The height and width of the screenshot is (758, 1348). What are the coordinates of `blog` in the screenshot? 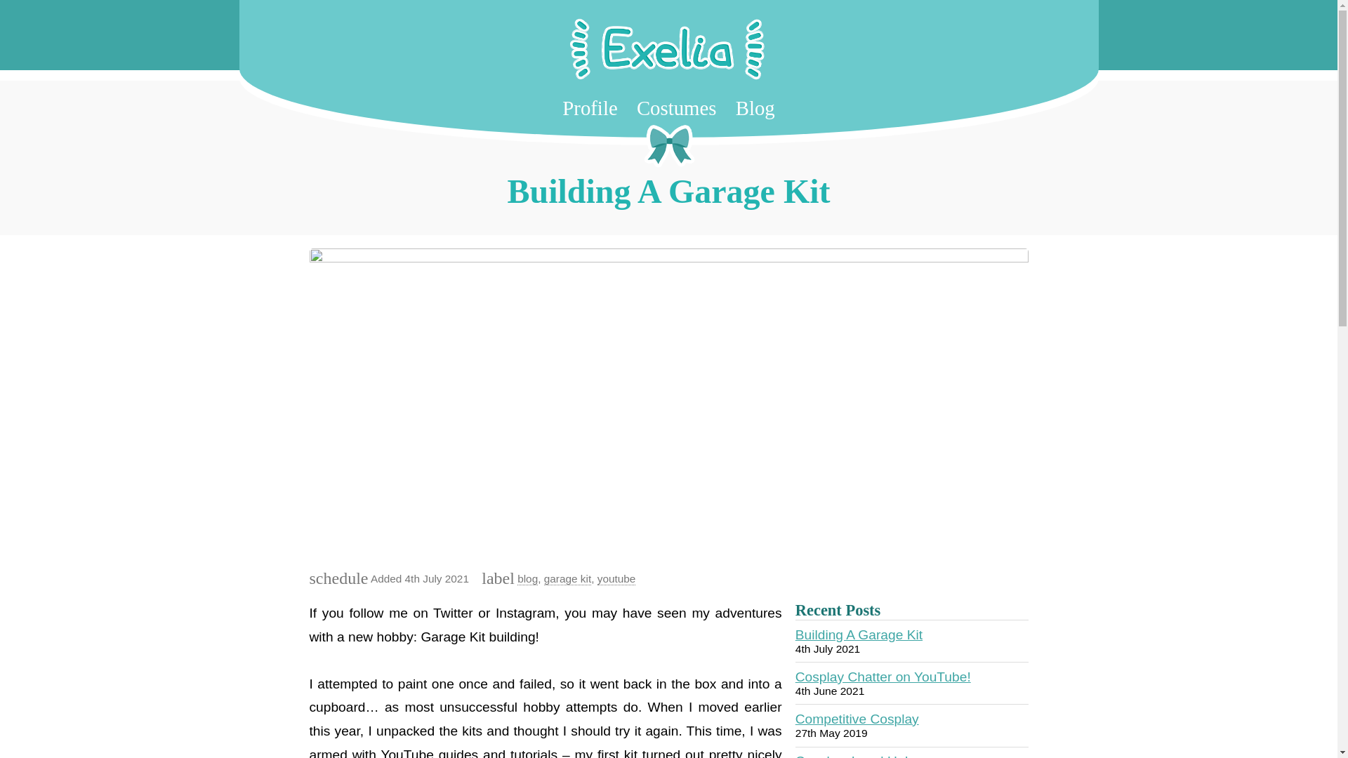 It's located at (528, 578).